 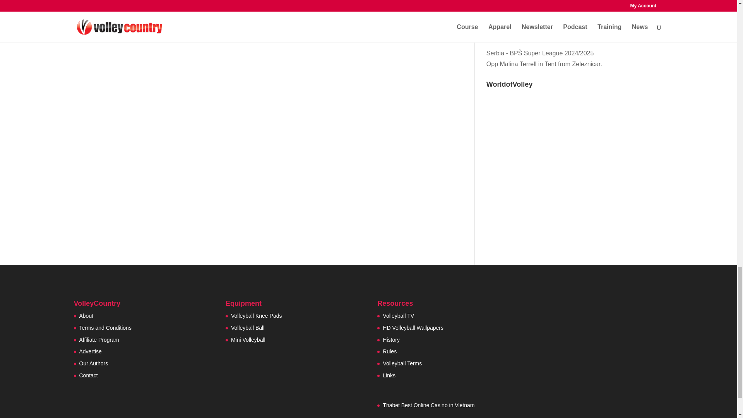 What do you see at coordinates (389, 351) in the screenshot?
I see `Rules` at bounding box center [389, 351].